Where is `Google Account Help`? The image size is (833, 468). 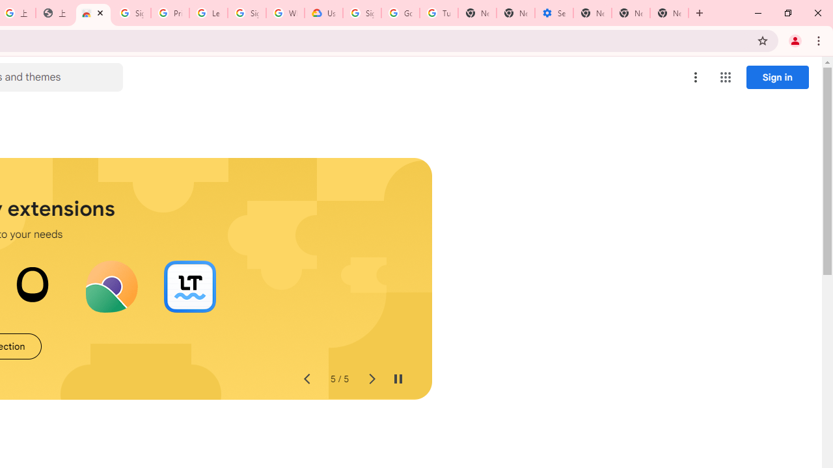 Google Account Help is located at coordinates (401, 13).